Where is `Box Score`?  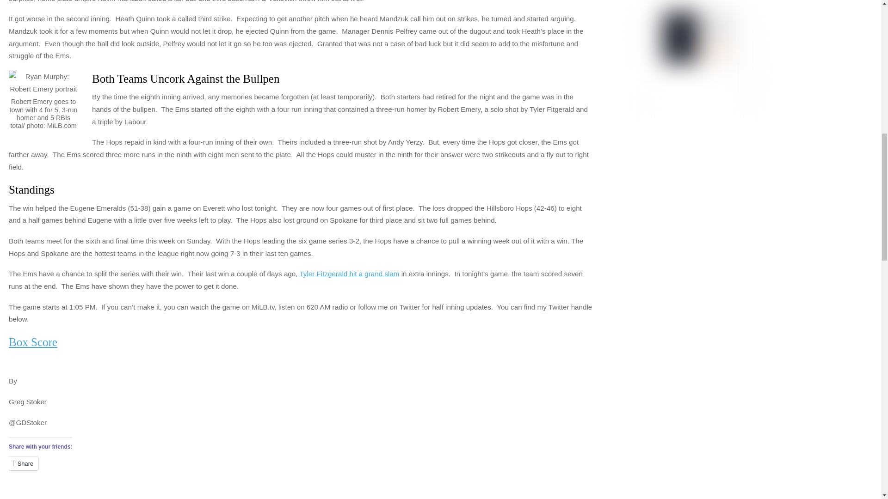
Box Score is located at coordinates (33, 342).